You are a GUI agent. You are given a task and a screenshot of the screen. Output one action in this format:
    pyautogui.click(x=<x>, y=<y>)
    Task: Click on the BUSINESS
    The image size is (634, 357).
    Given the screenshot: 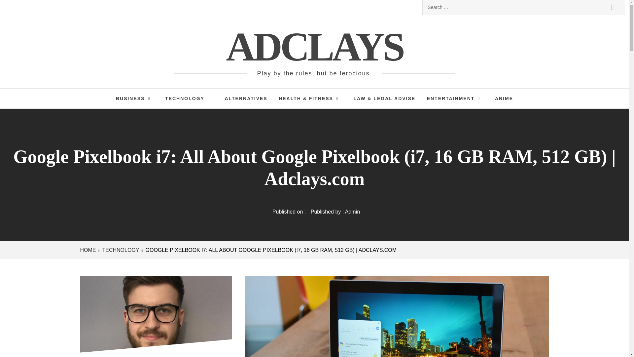 What is the action you would take?
    pyautogui.click(x=135, y=99)
    